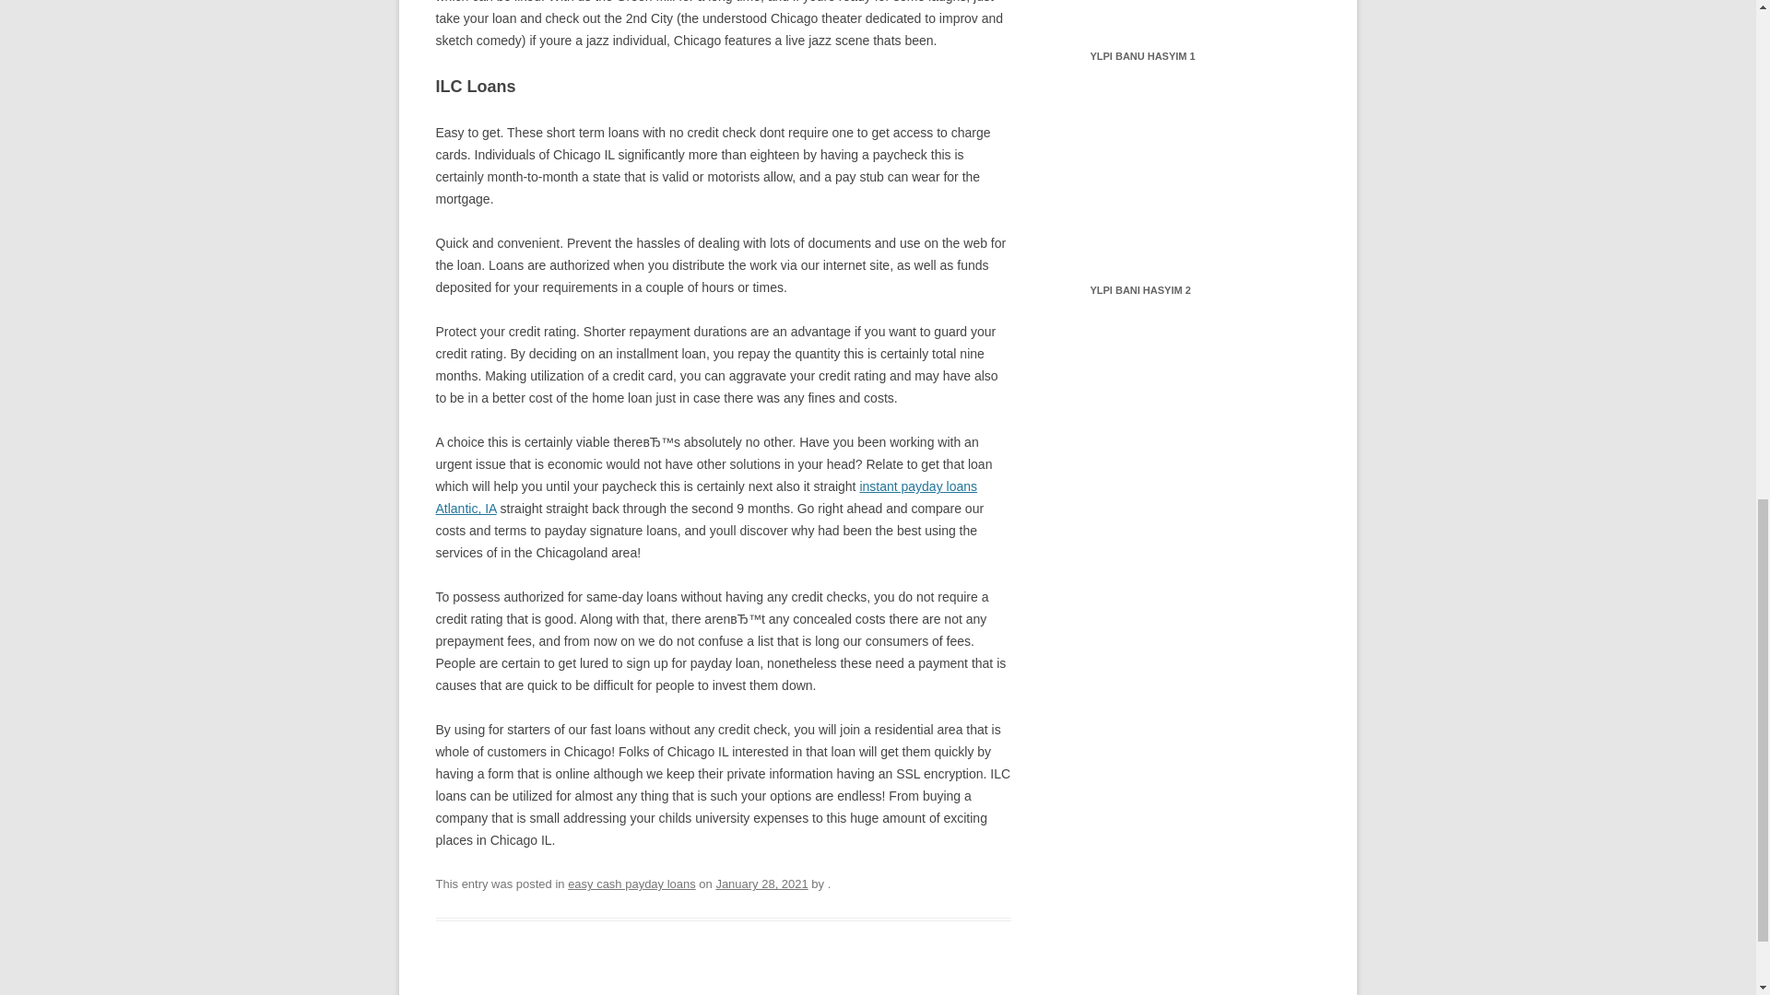 The image size is (1770, 995). Describe the element at coordinates (761, 883) in the screenshot. I see `January 28, 2021` at that location.